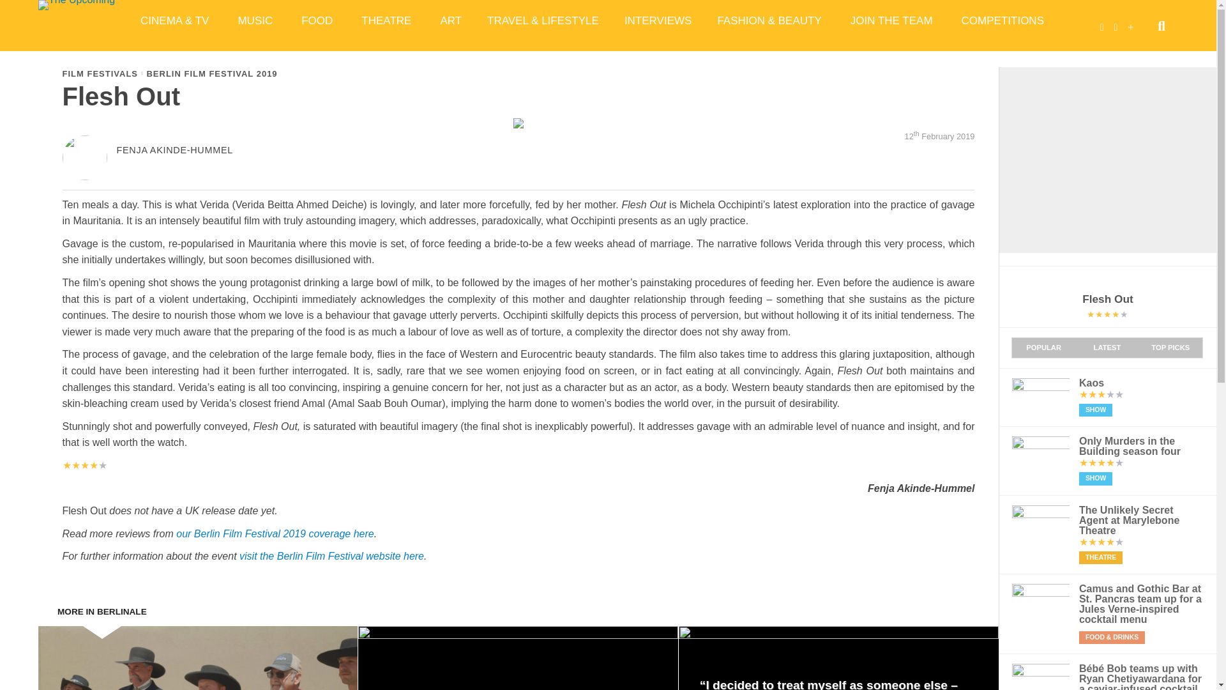 The image size is (1226, 690). I want to click on FOOD, so click(318, 20).